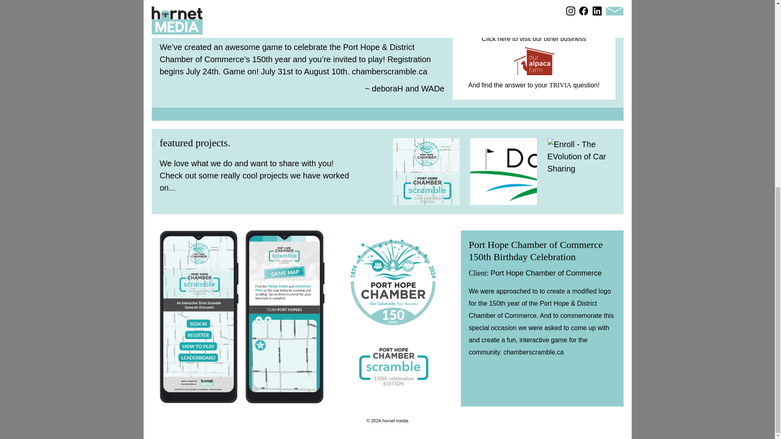 This screenshot has height=439, width=781. I want to click on chamberscramble.ca, so click(534, 353).